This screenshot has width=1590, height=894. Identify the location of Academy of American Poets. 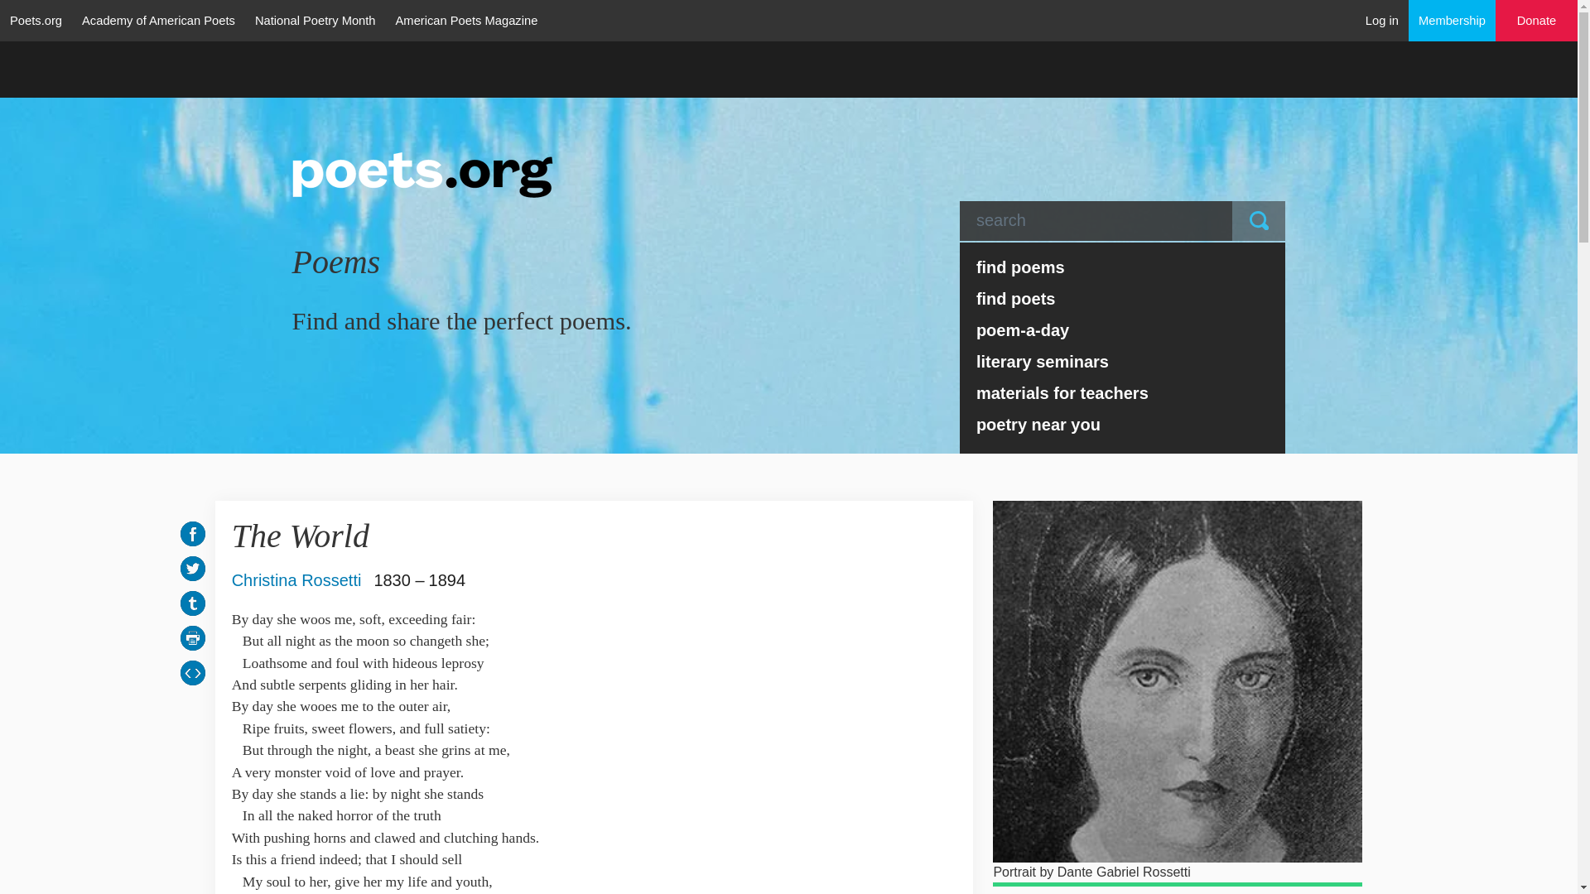
(157, 20).